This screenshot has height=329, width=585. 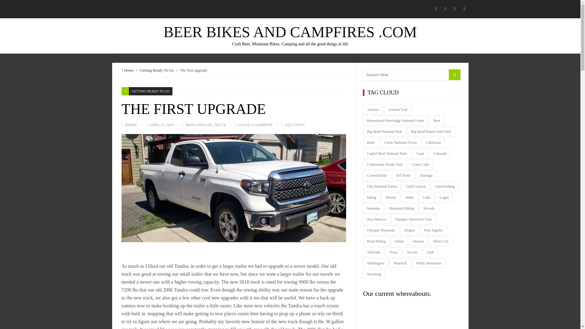 I want to click on LEAVE A COMMENT, so click(x=255, y=125).